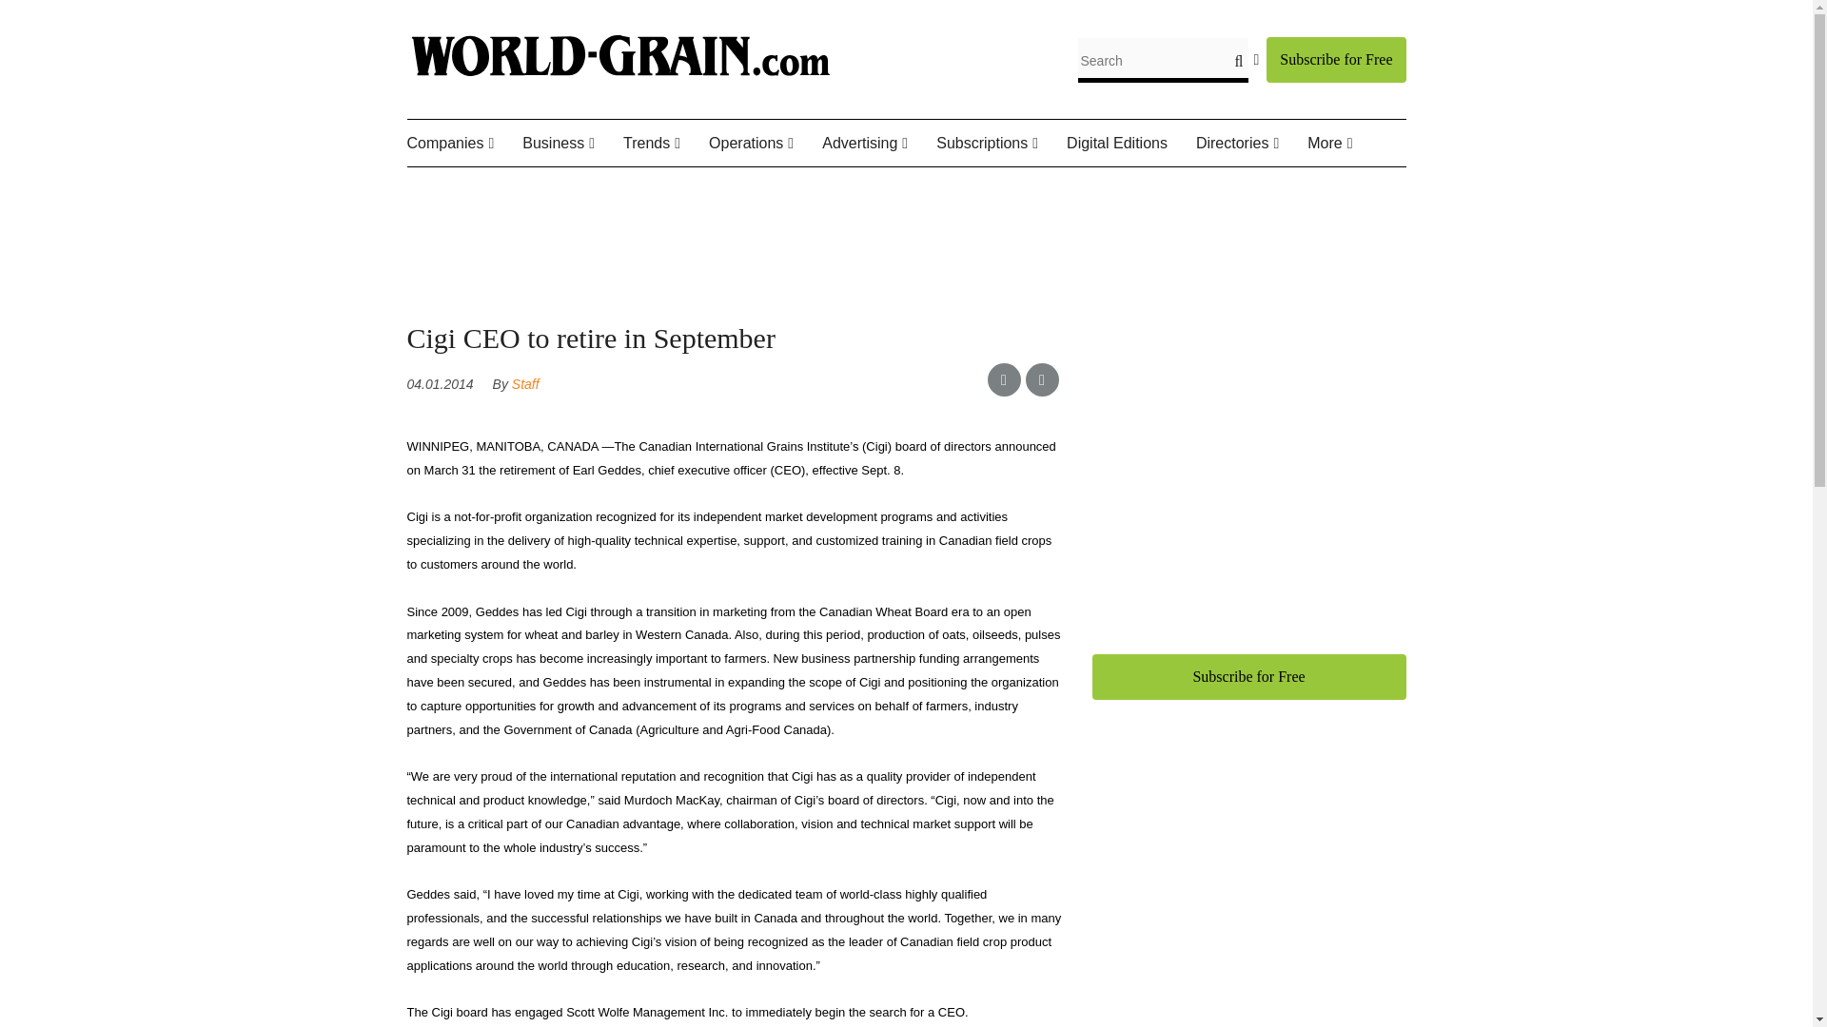  What do you see at coordinates (1335, 59) in the screenshot?
I see `Subscribe for Free` at bounding box center [1335, 59].